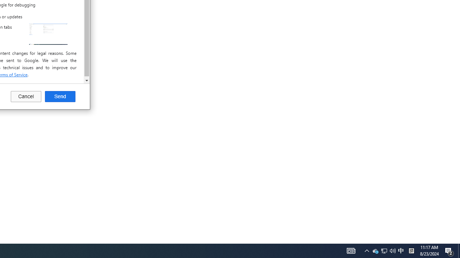 This screenshot has width=460, height=258. I want to click on Action Center, 2 new notifications, so click(384, 251).